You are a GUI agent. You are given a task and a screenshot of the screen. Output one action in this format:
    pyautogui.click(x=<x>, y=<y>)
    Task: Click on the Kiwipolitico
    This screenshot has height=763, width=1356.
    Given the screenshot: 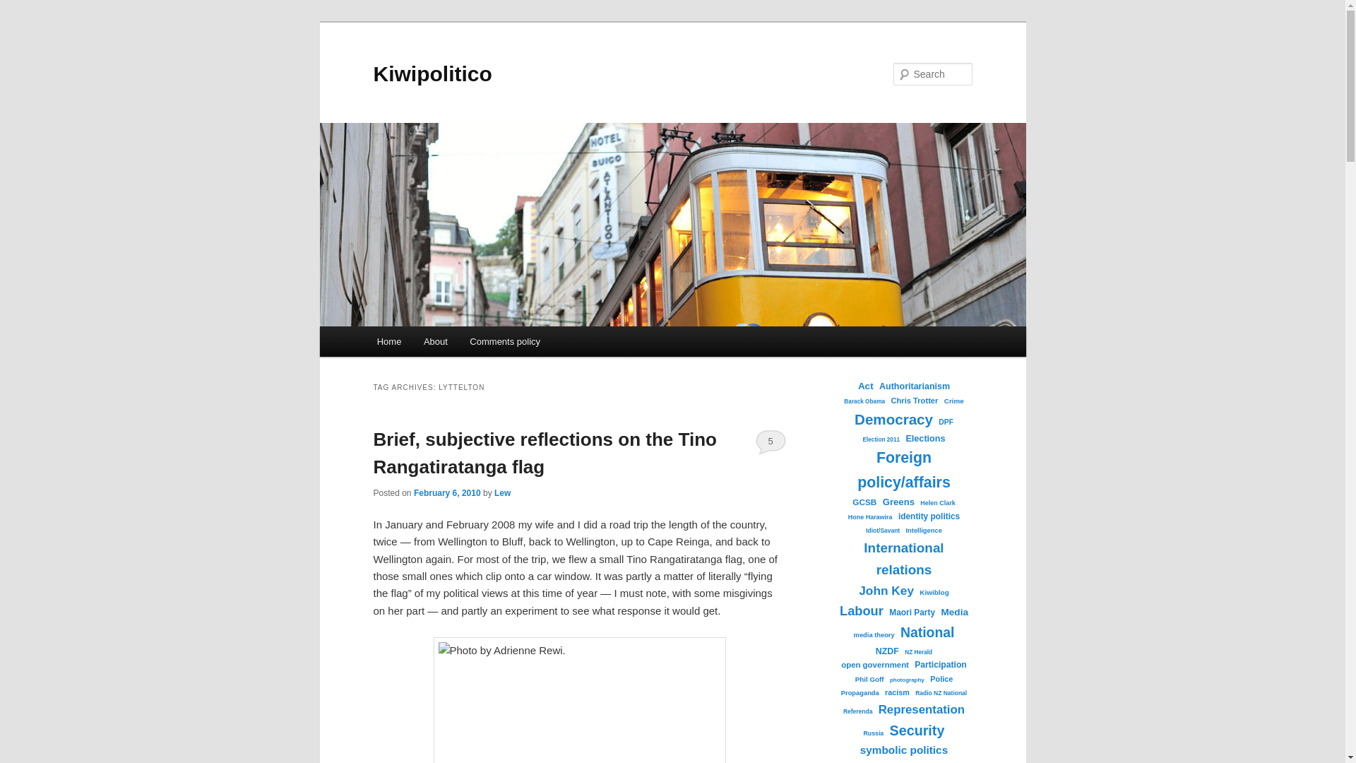 What is the action you would take?
    pyautogui.click(x=432, y=73)
    